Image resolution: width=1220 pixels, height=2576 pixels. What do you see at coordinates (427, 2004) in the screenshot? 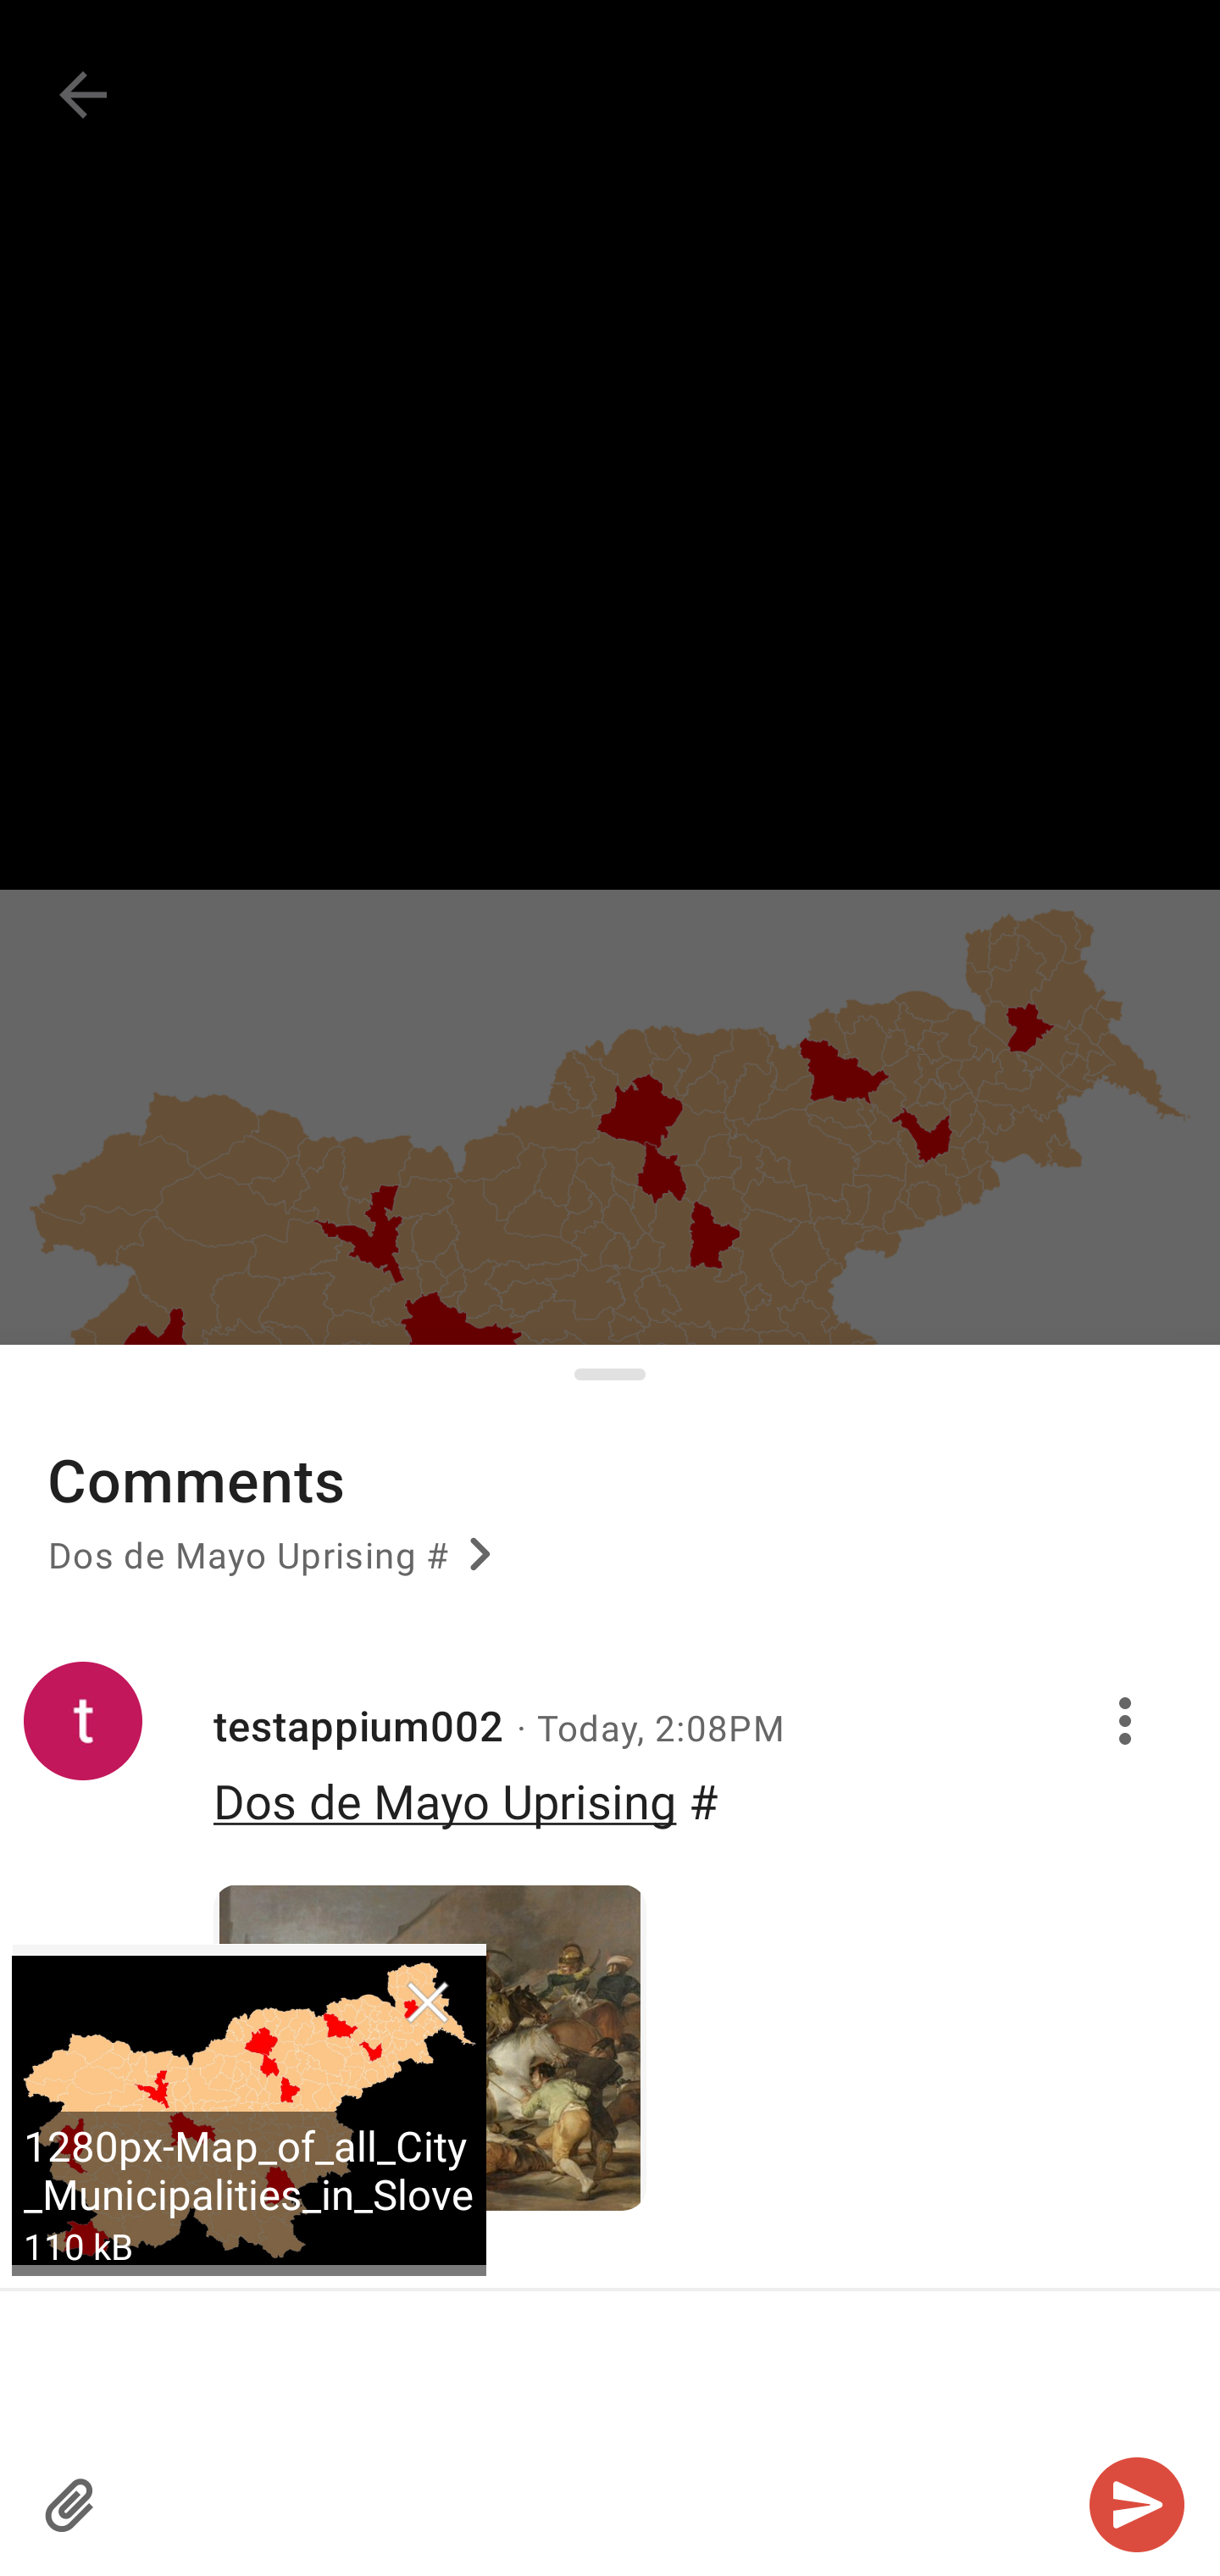
I see `Remove attachment` at bounding box center [427, 2004].